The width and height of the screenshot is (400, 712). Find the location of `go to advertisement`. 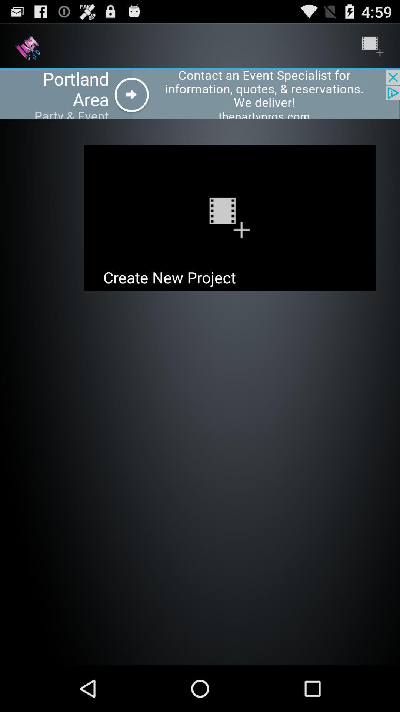

go to advertisement is located at coordinates (200, 94).